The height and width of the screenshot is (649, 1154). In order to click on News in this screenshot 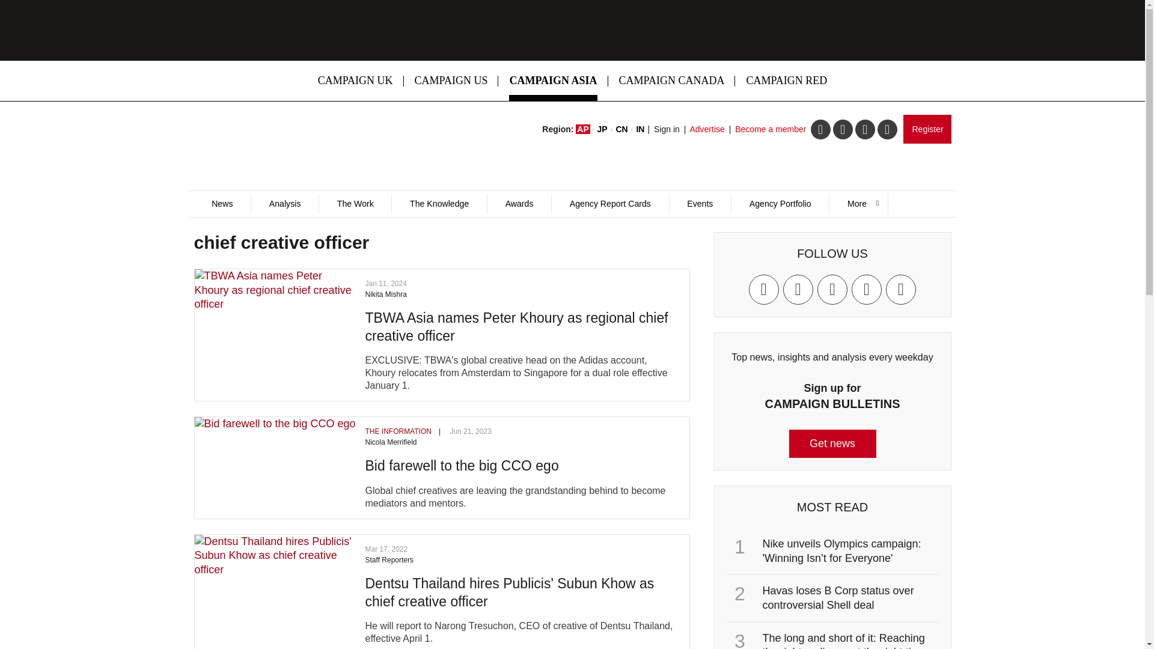, I will do `click(222, 204)`.